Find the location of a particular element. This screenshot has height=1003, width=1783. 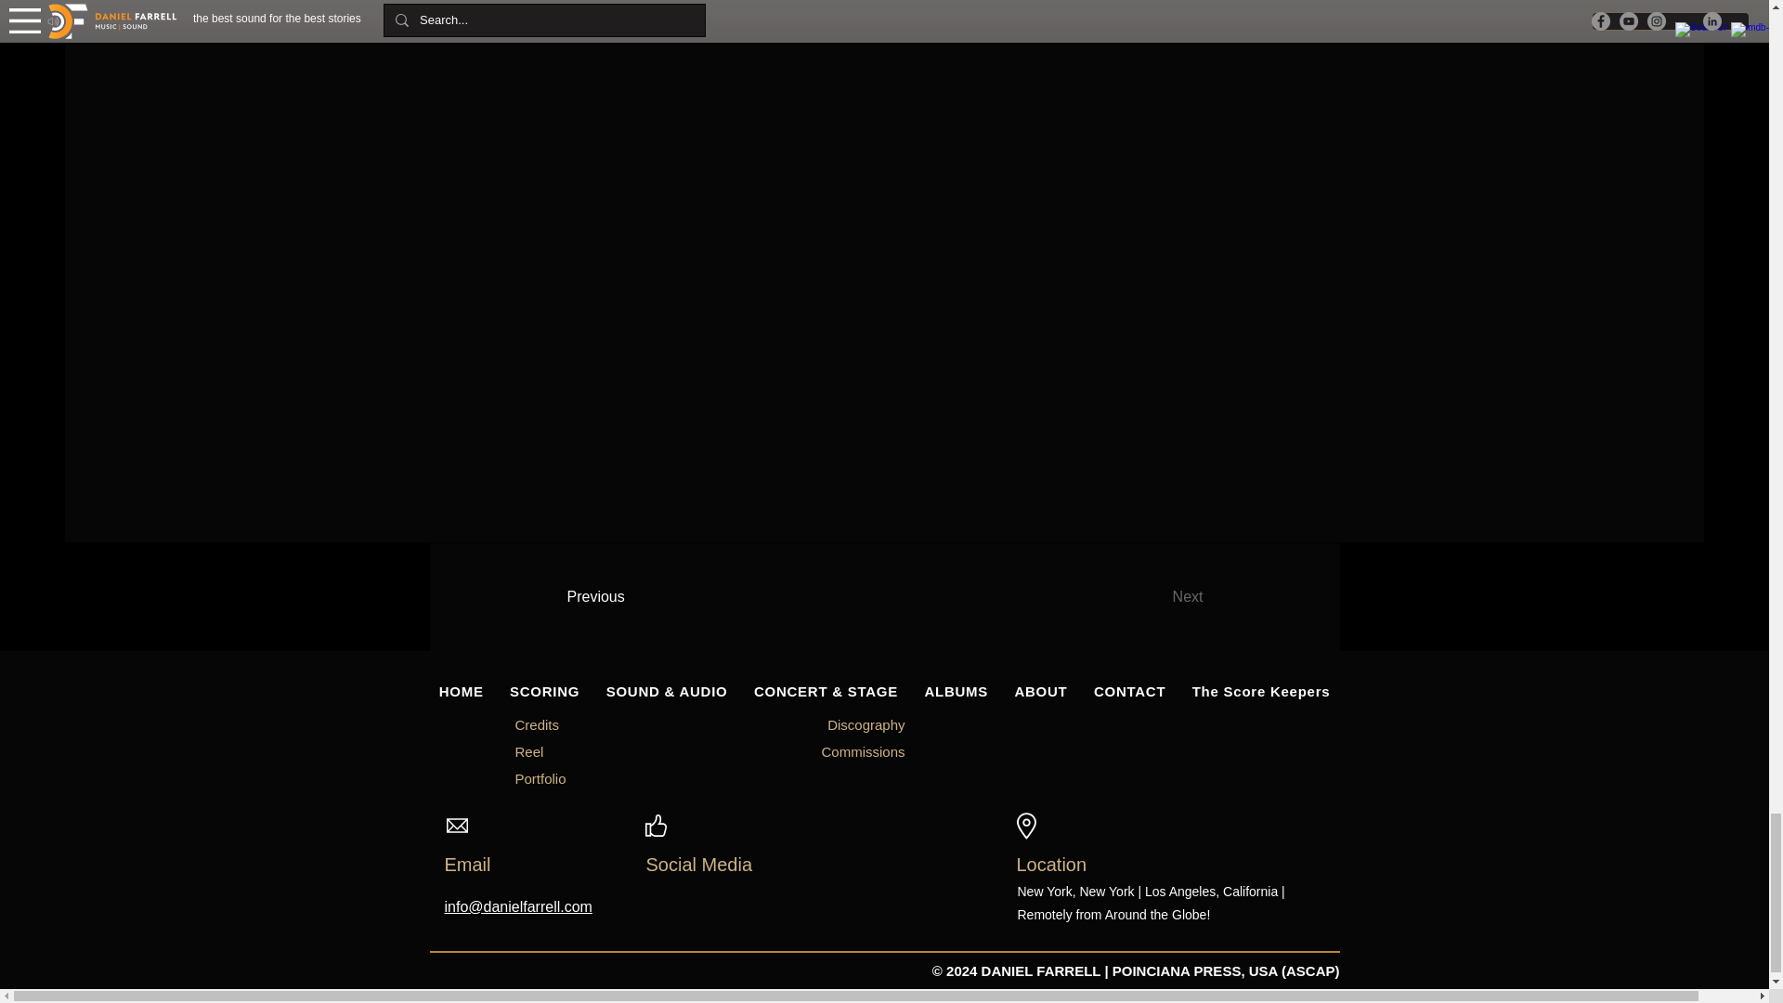

HOME is located at coordinates (461, 691).